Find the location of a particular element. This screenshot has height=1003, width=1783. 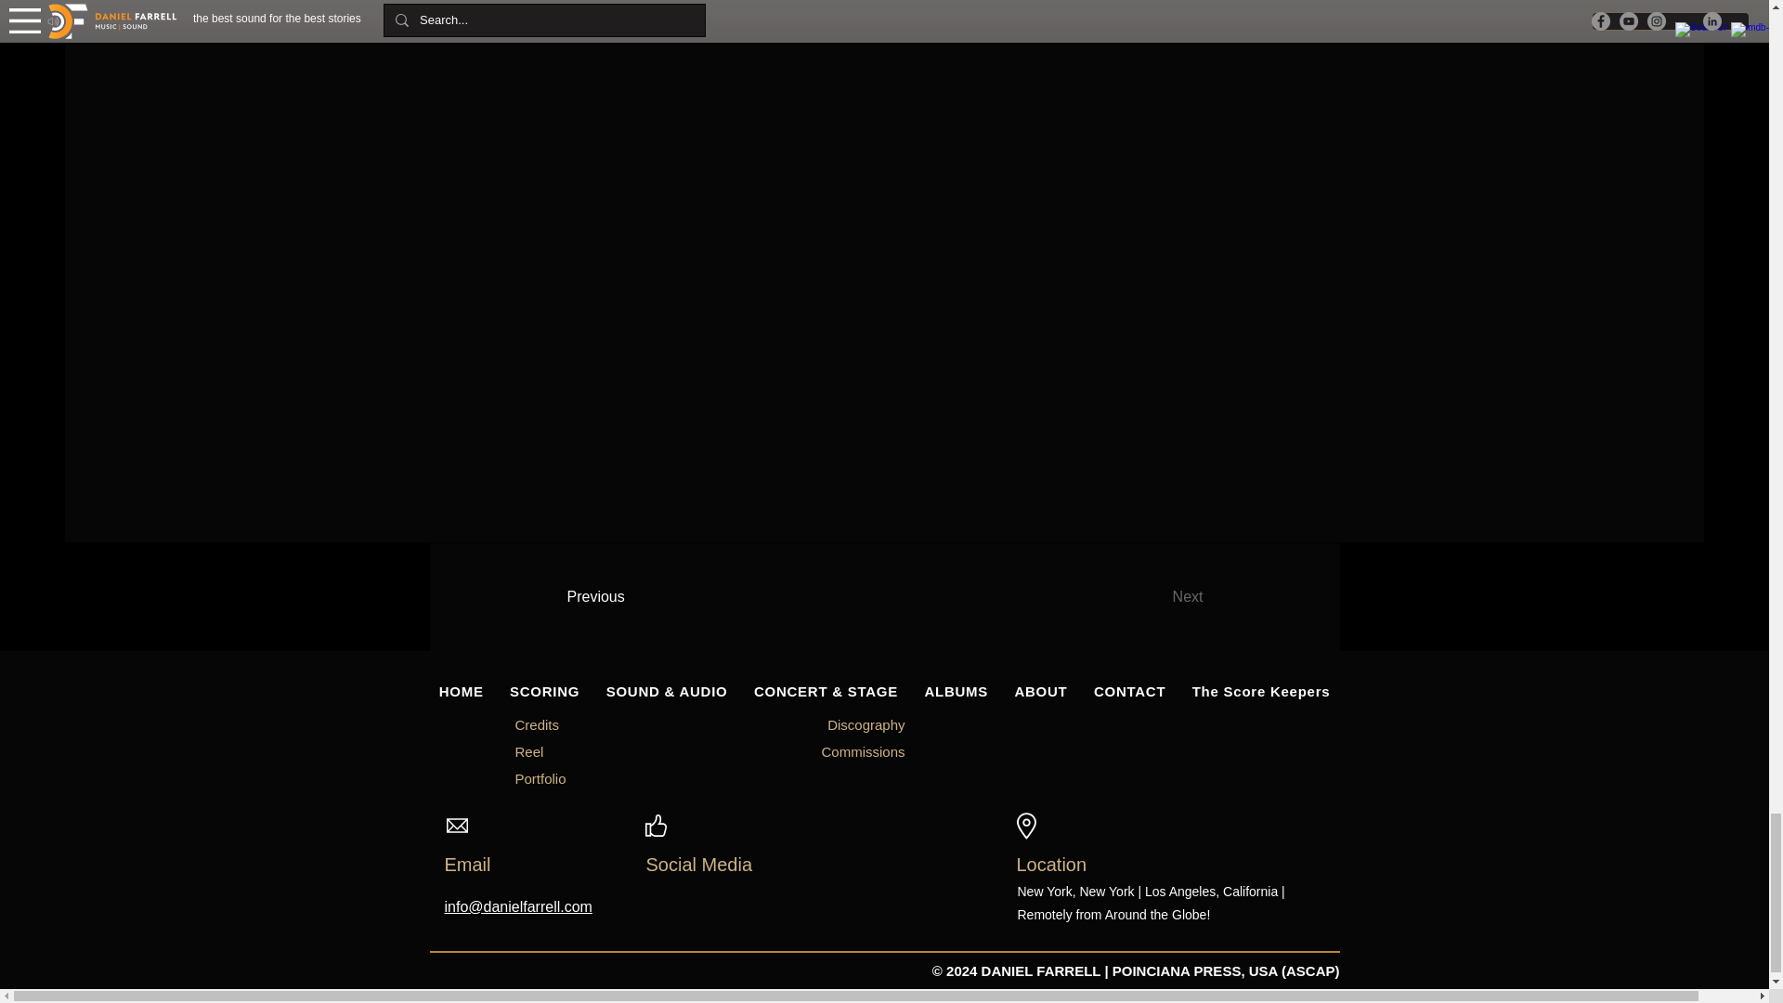

HOME is located at coordinates (461, 691).